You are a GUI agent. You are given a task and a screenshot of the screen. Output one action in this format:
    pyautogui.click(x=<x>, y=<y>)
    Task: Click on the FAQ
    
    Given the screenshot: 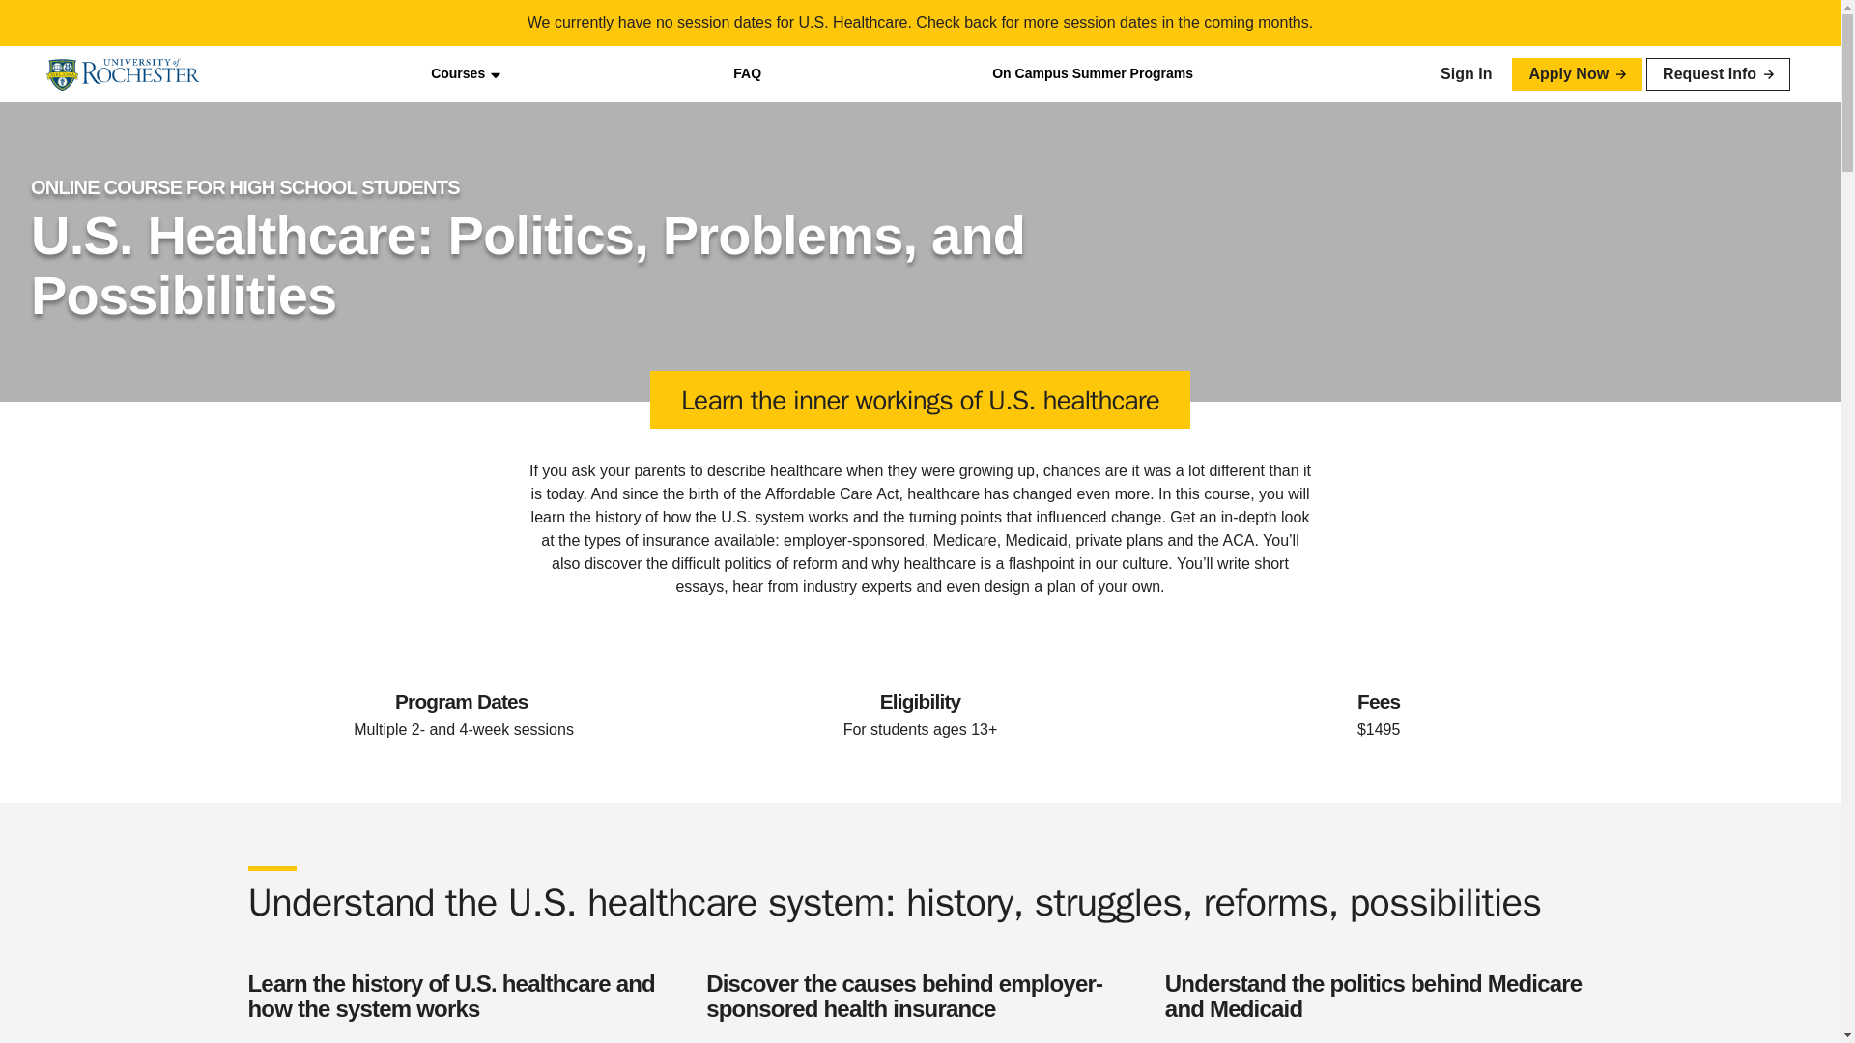 What is the action you would take?
    pyautogui.click(x=746, y=73)
    